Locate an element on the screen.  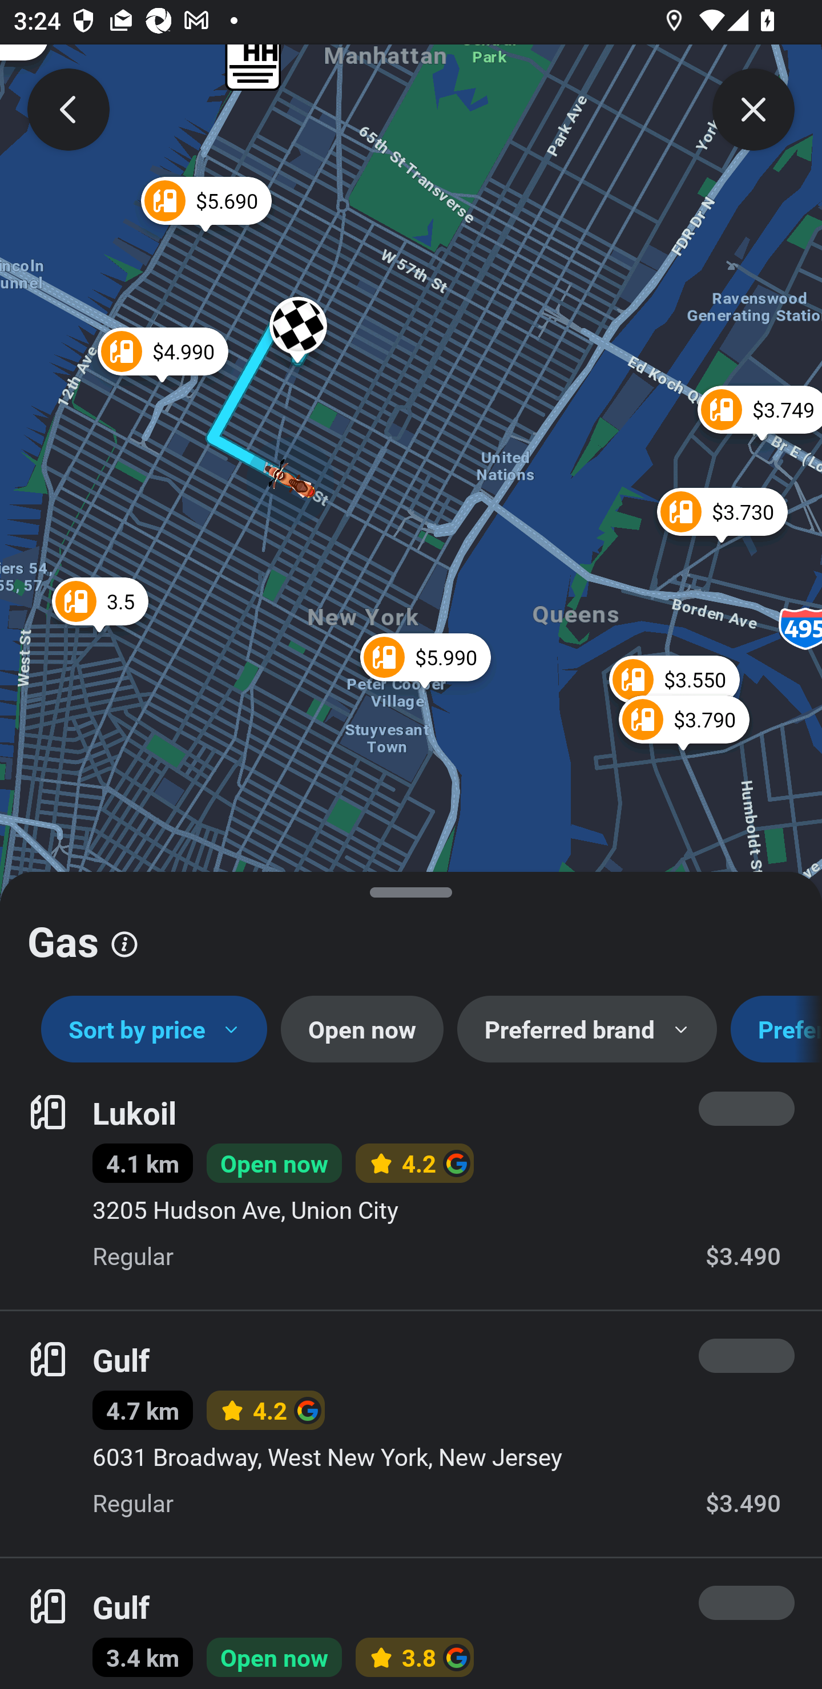
Open now is located at coordinates (362, 1029).